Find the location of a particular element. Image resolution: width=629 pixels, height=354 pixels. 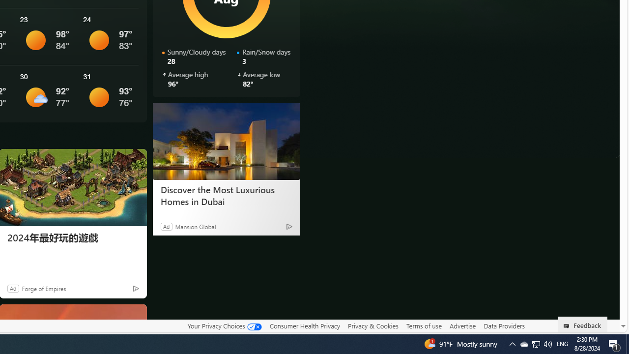

Data Providers is located at coordinates (504, 326).